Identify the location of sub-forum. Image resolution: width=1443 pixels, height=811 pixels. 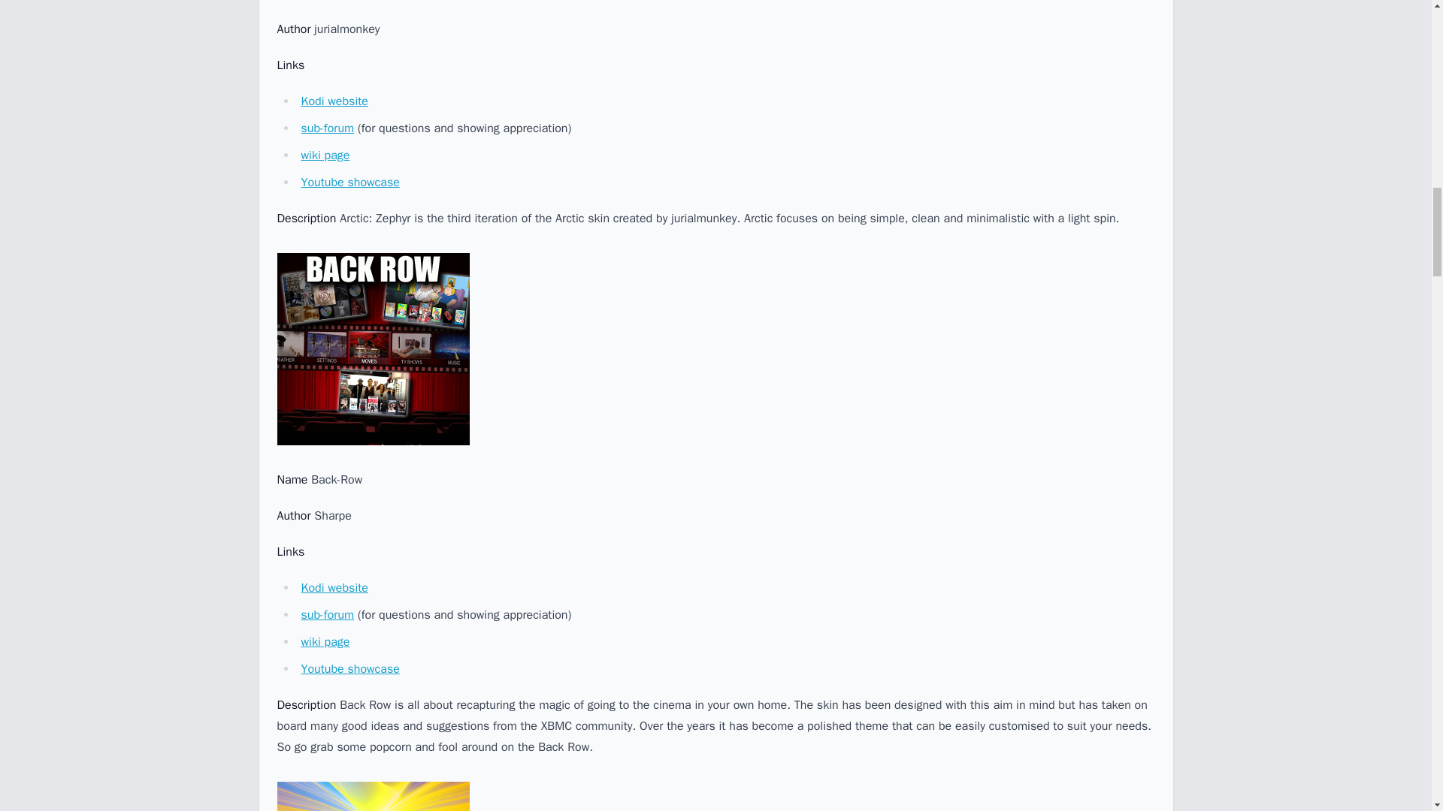
(326, 614).